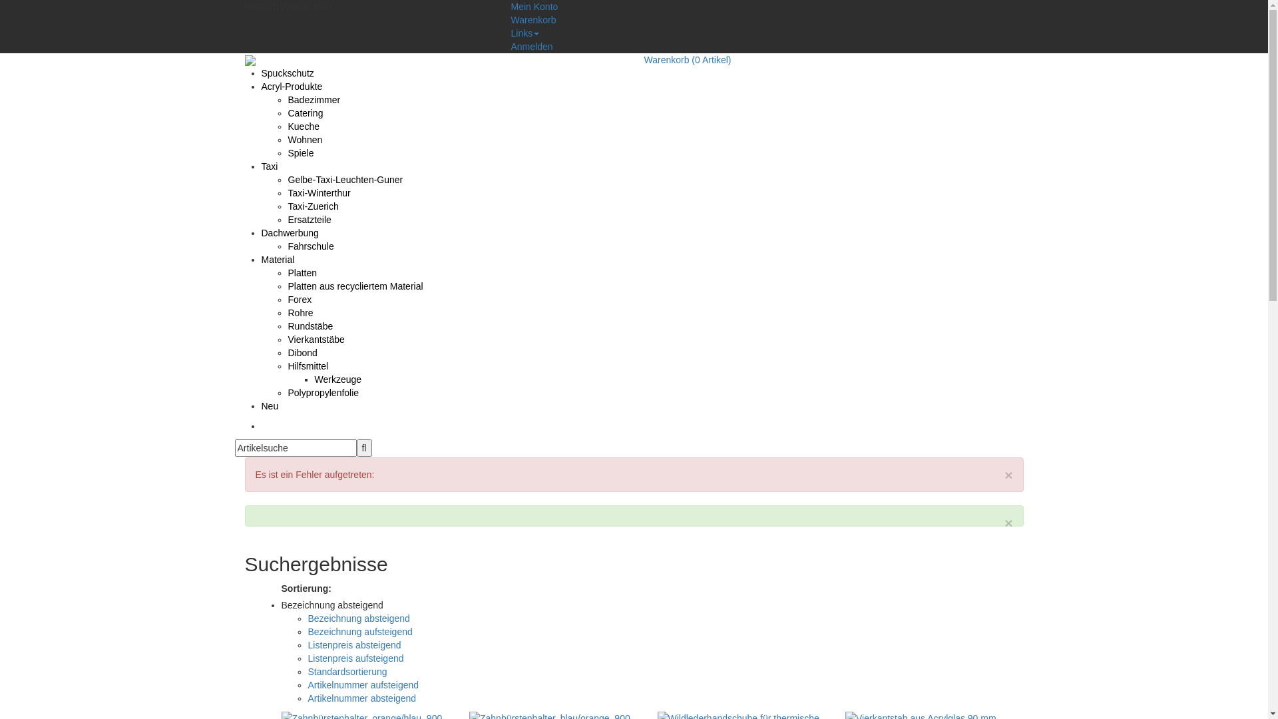  I want to click on Artikelnummer absteigend, so click(362, 698).